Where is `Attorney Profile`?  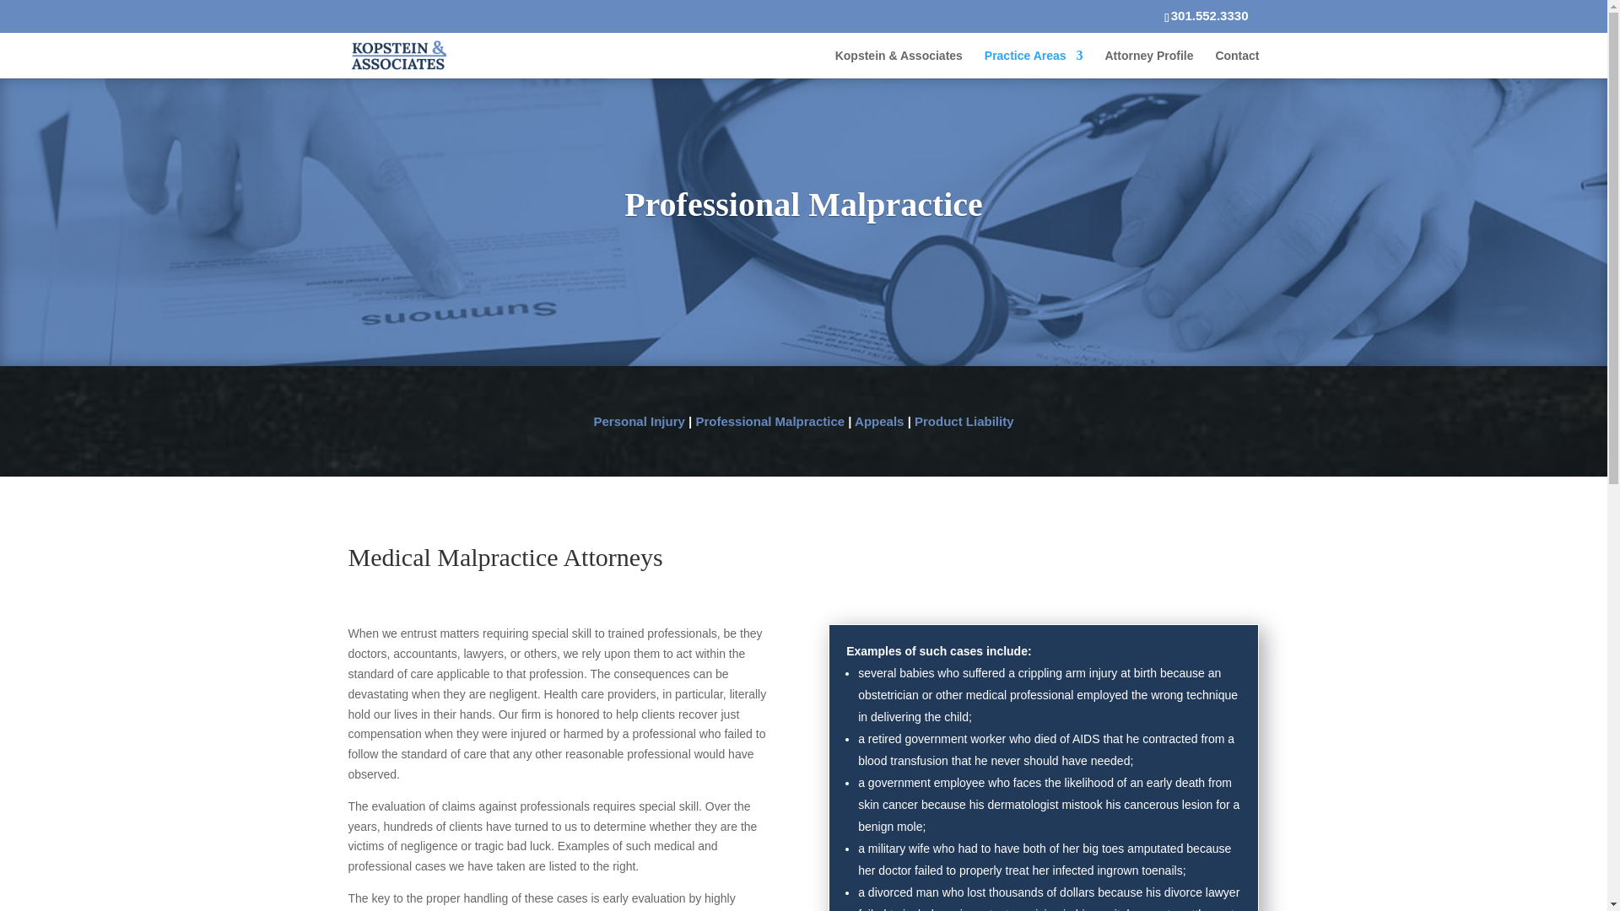
Attorney Profile is located at coordinates (1148, 62).